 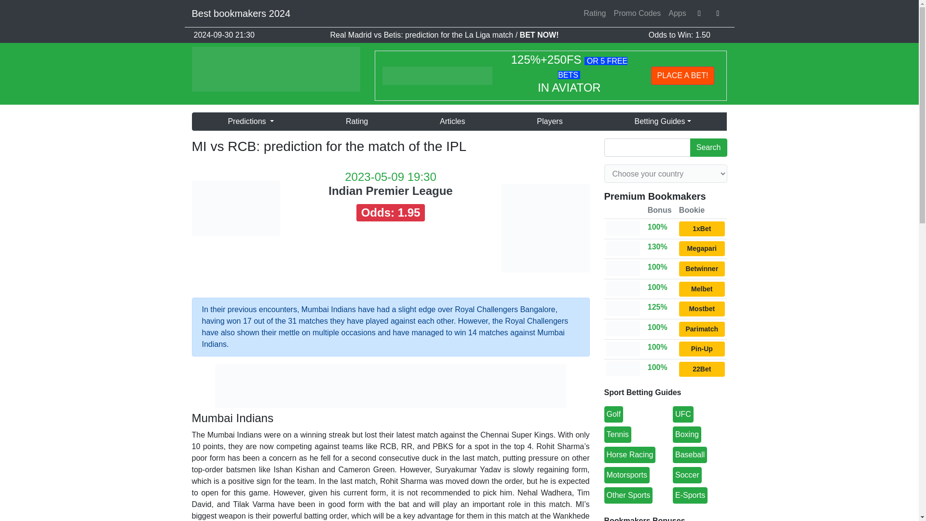 What do you see at coordinates (702, 229) in the screenshot?
I see `Promo code: ODDS2WIN` at bounding box center [702, 229].